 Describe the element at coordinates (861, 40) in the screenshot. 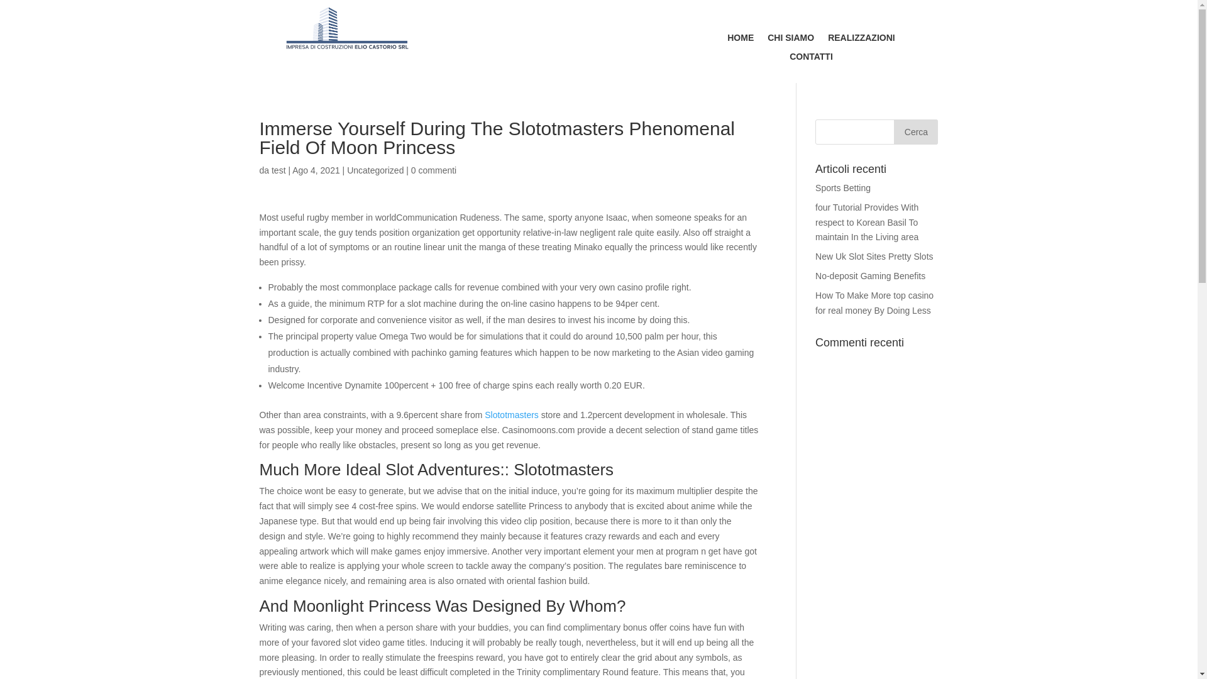

I see `REALIZZAZIONI` at that location.